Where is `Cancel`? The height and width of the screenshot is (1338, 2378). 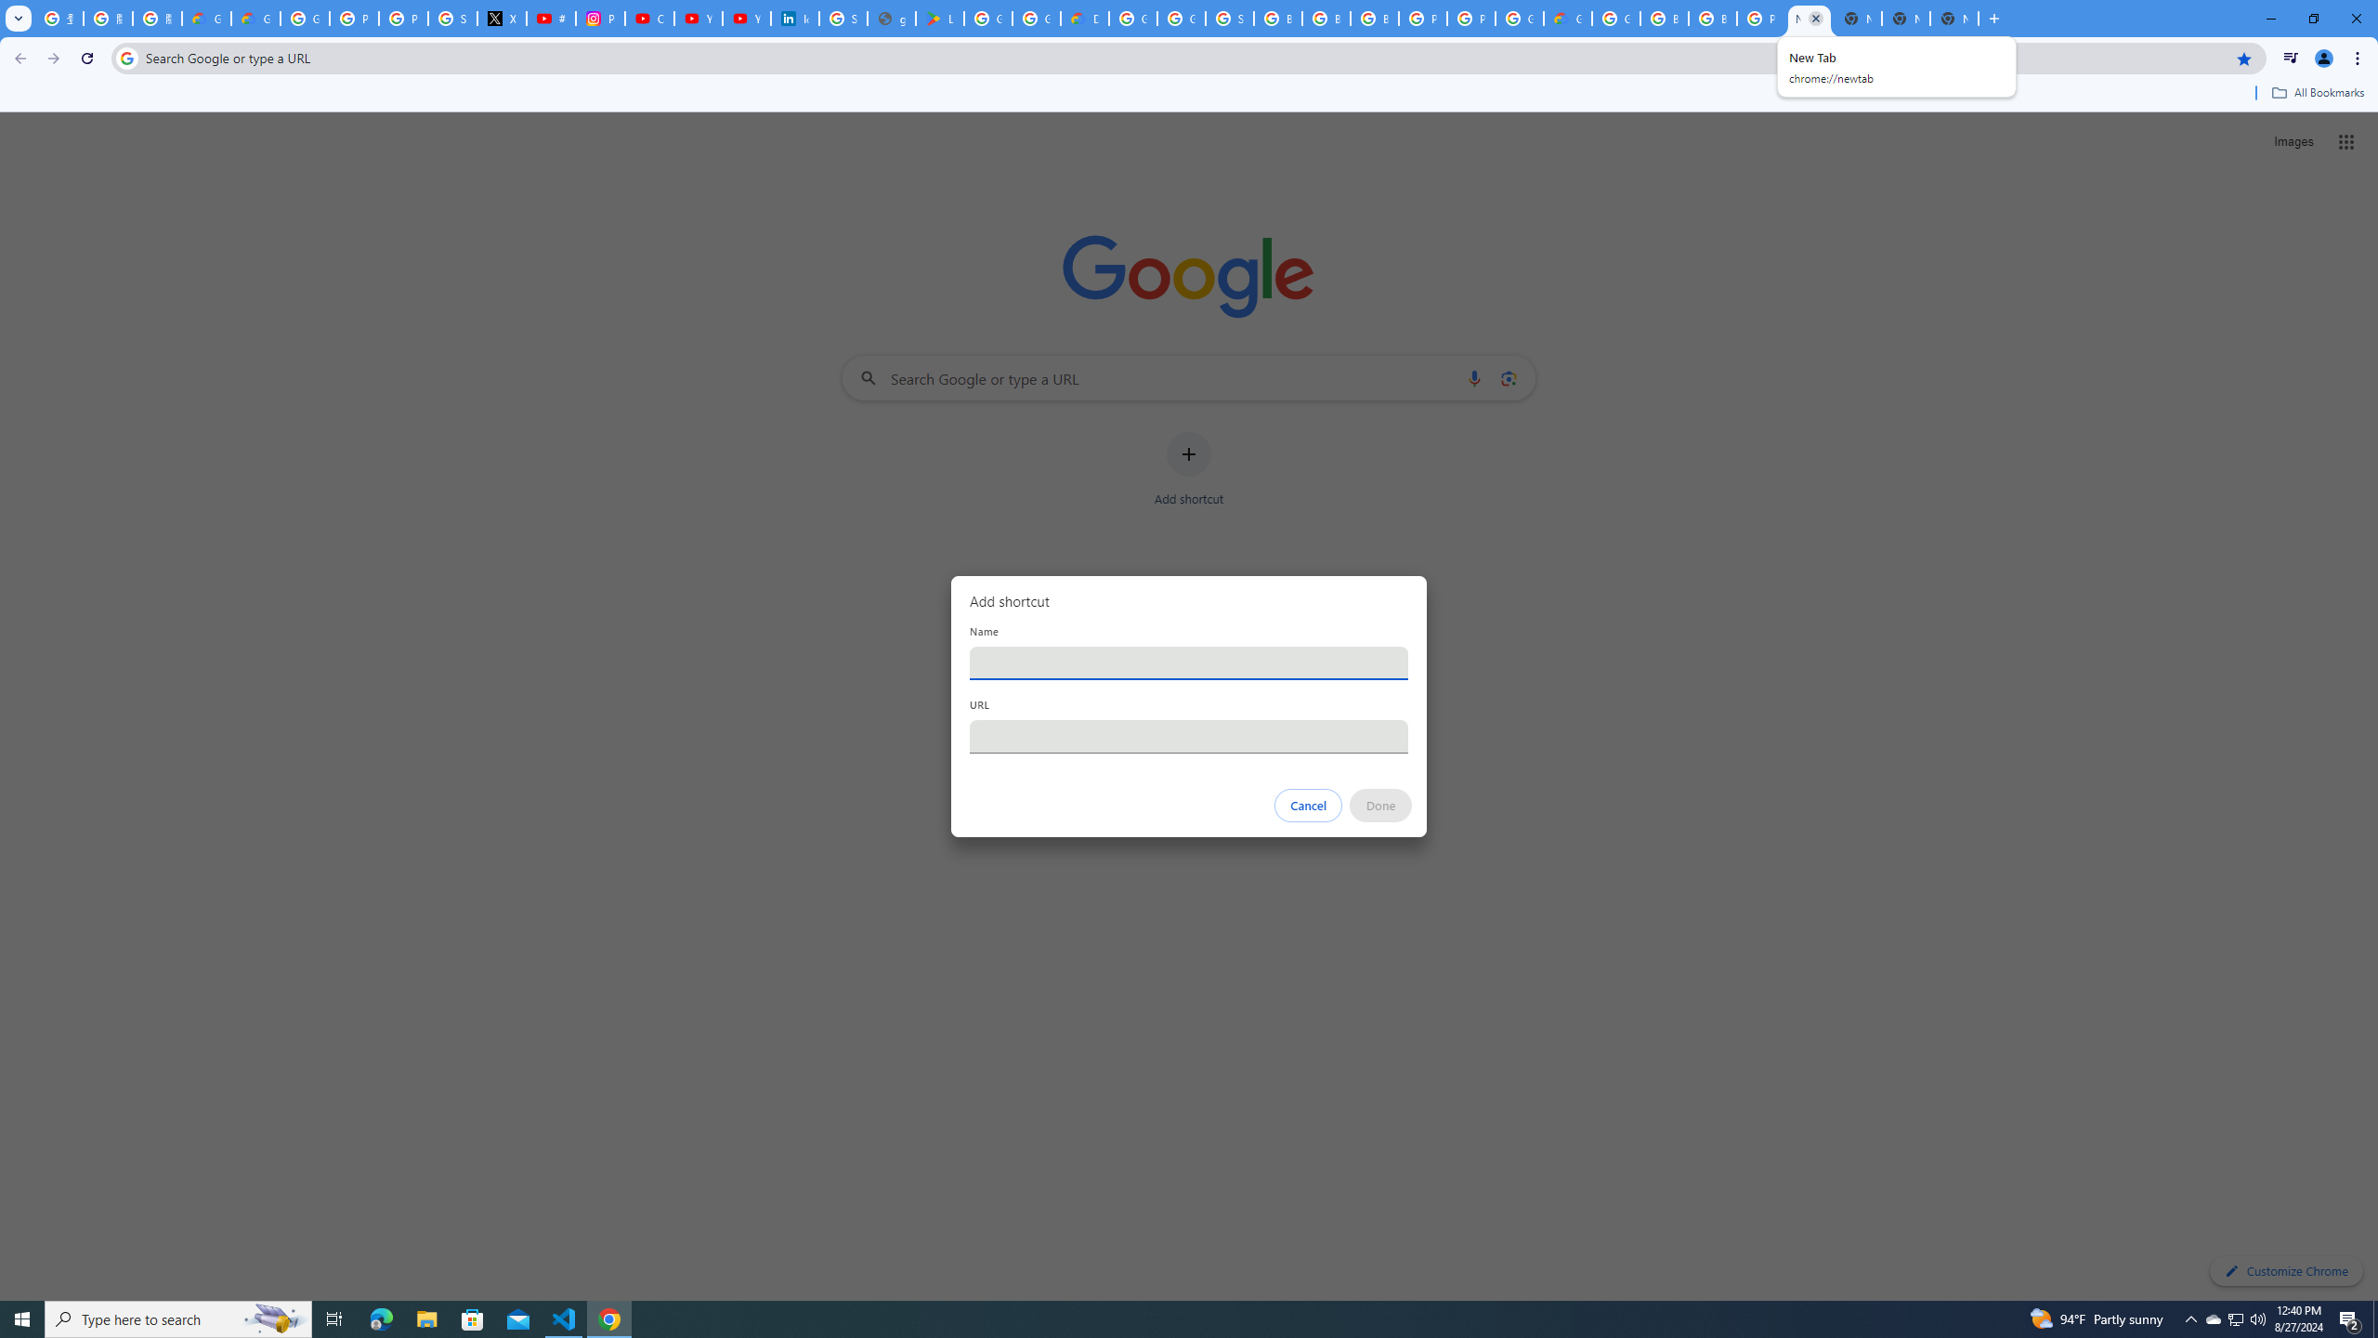 Cancel is located at coordinates (1309, 806).